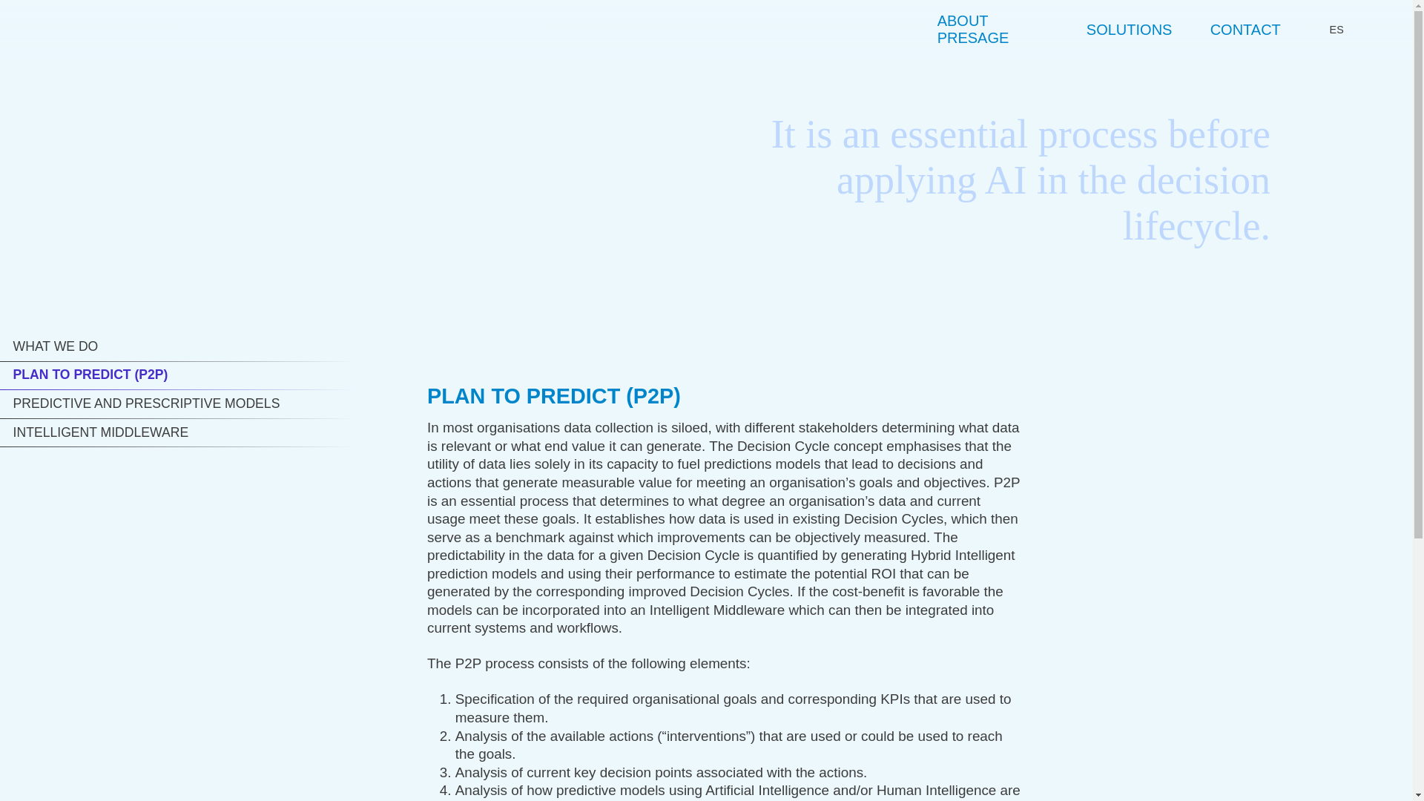  I want to click on ABOUT PRESAGE, so click(992, 30).